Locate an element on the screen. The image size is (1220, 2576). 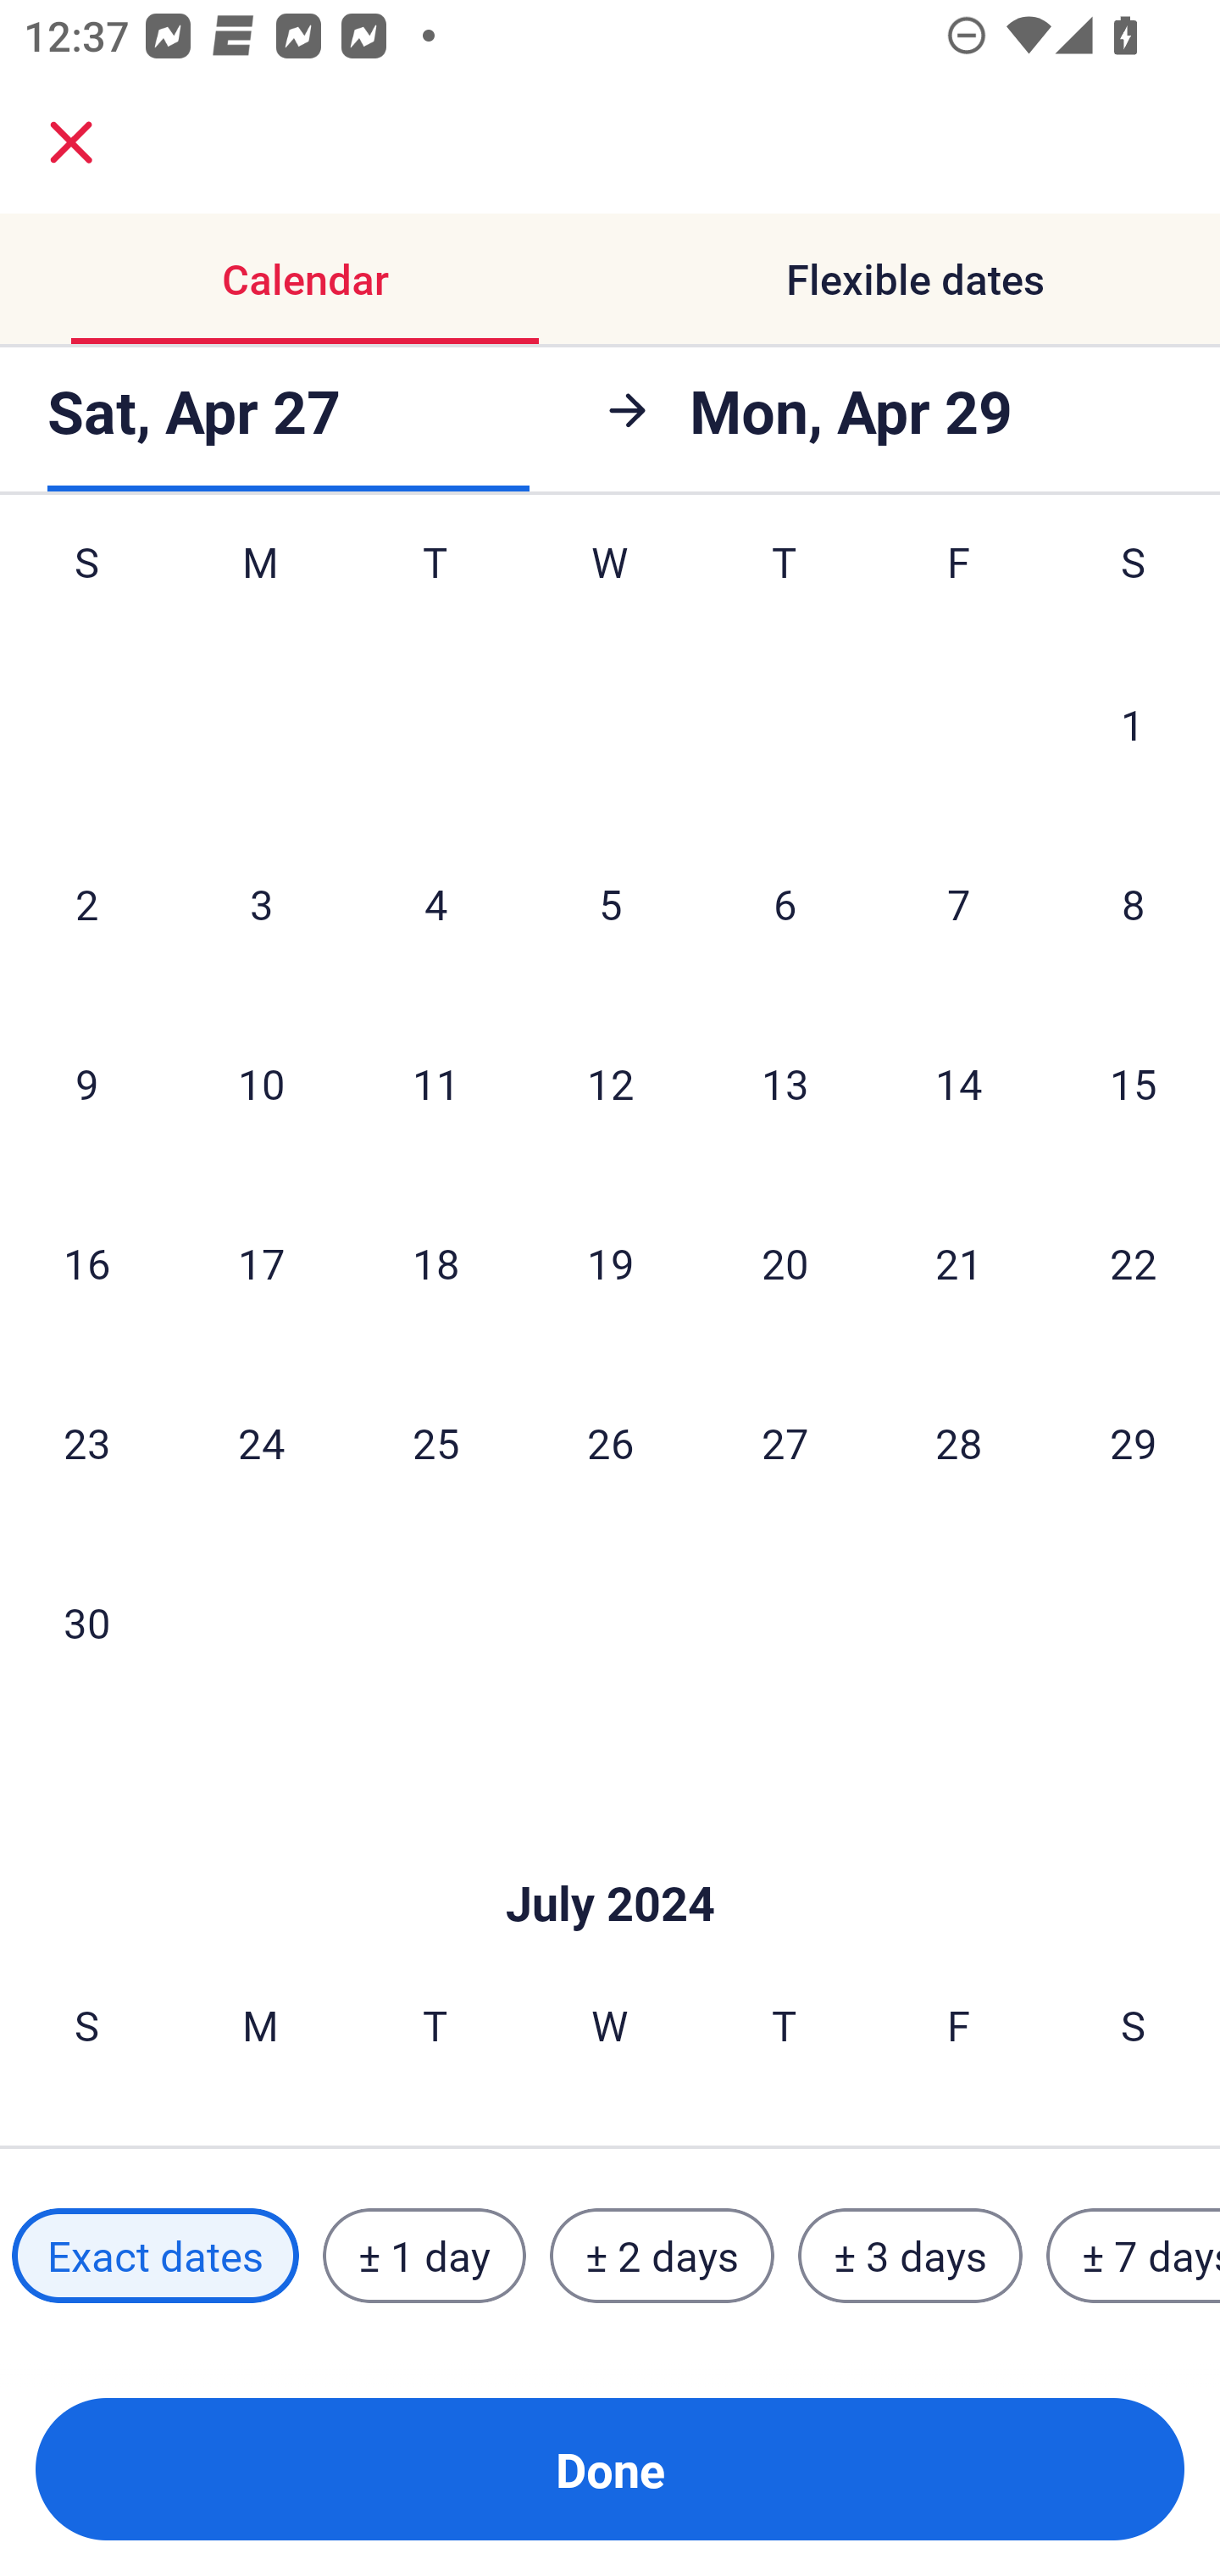
3 Monday, June 3, 2024 is located at coordinates (261, 903).